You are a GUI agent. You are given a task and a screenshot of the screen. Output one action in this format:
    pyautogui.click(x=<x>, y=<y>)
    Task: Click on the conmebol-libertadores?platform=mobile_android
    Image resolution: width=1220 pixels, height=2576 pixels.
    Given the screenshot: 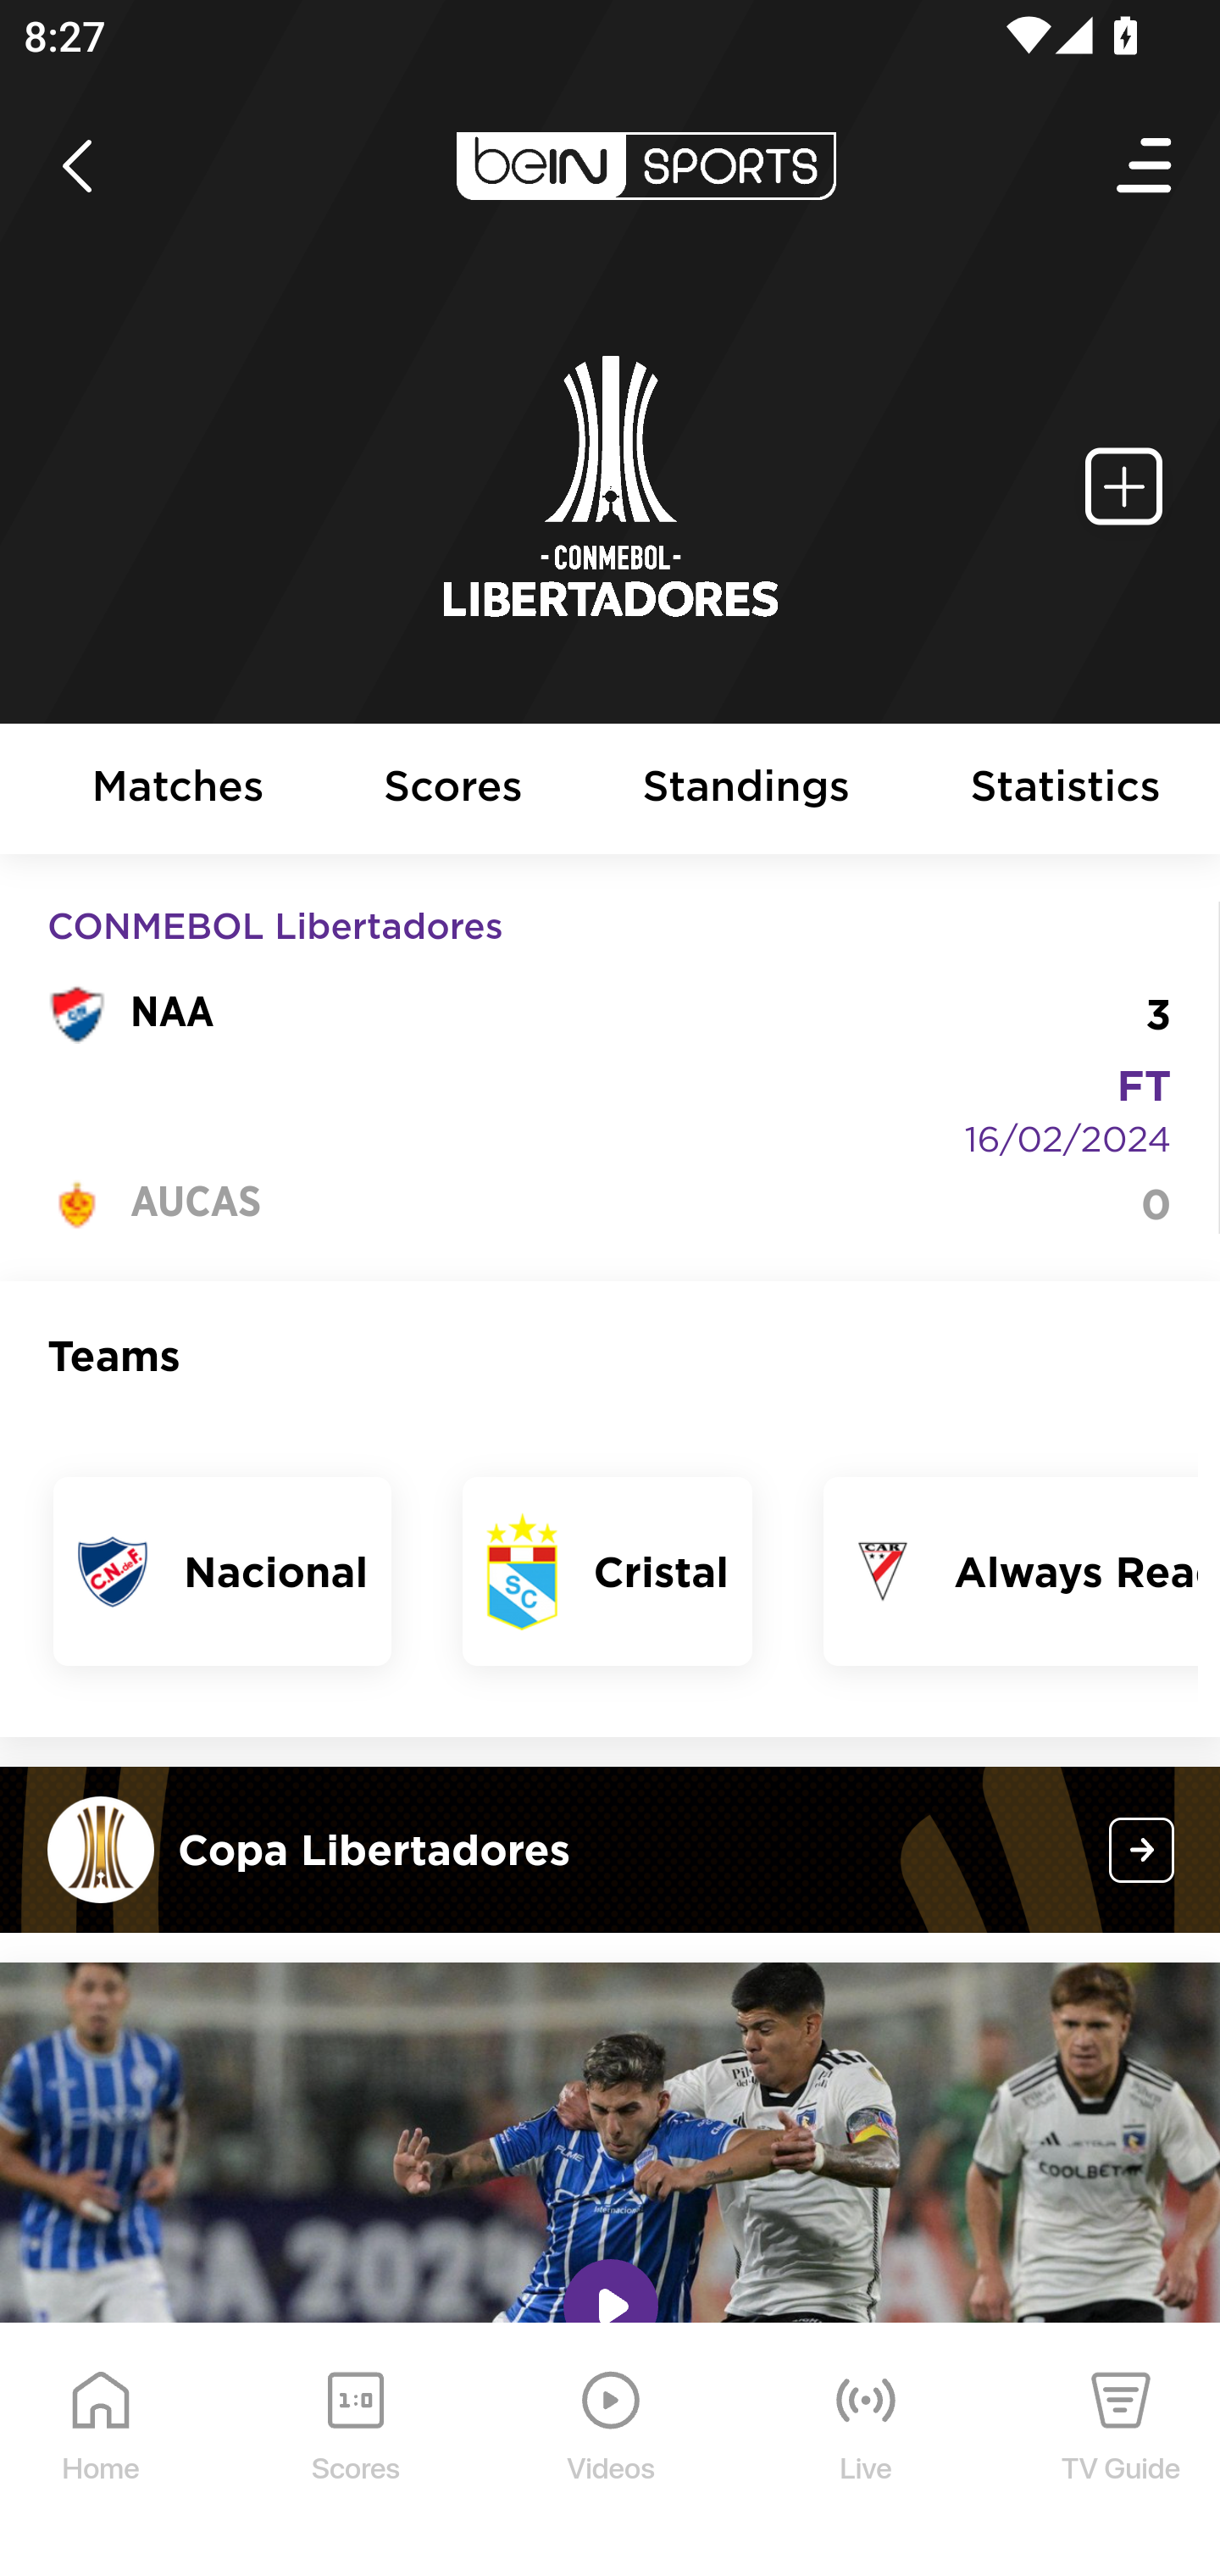 What is the action you would take?
    pyautogui.click(x=1142, y=1849)
    